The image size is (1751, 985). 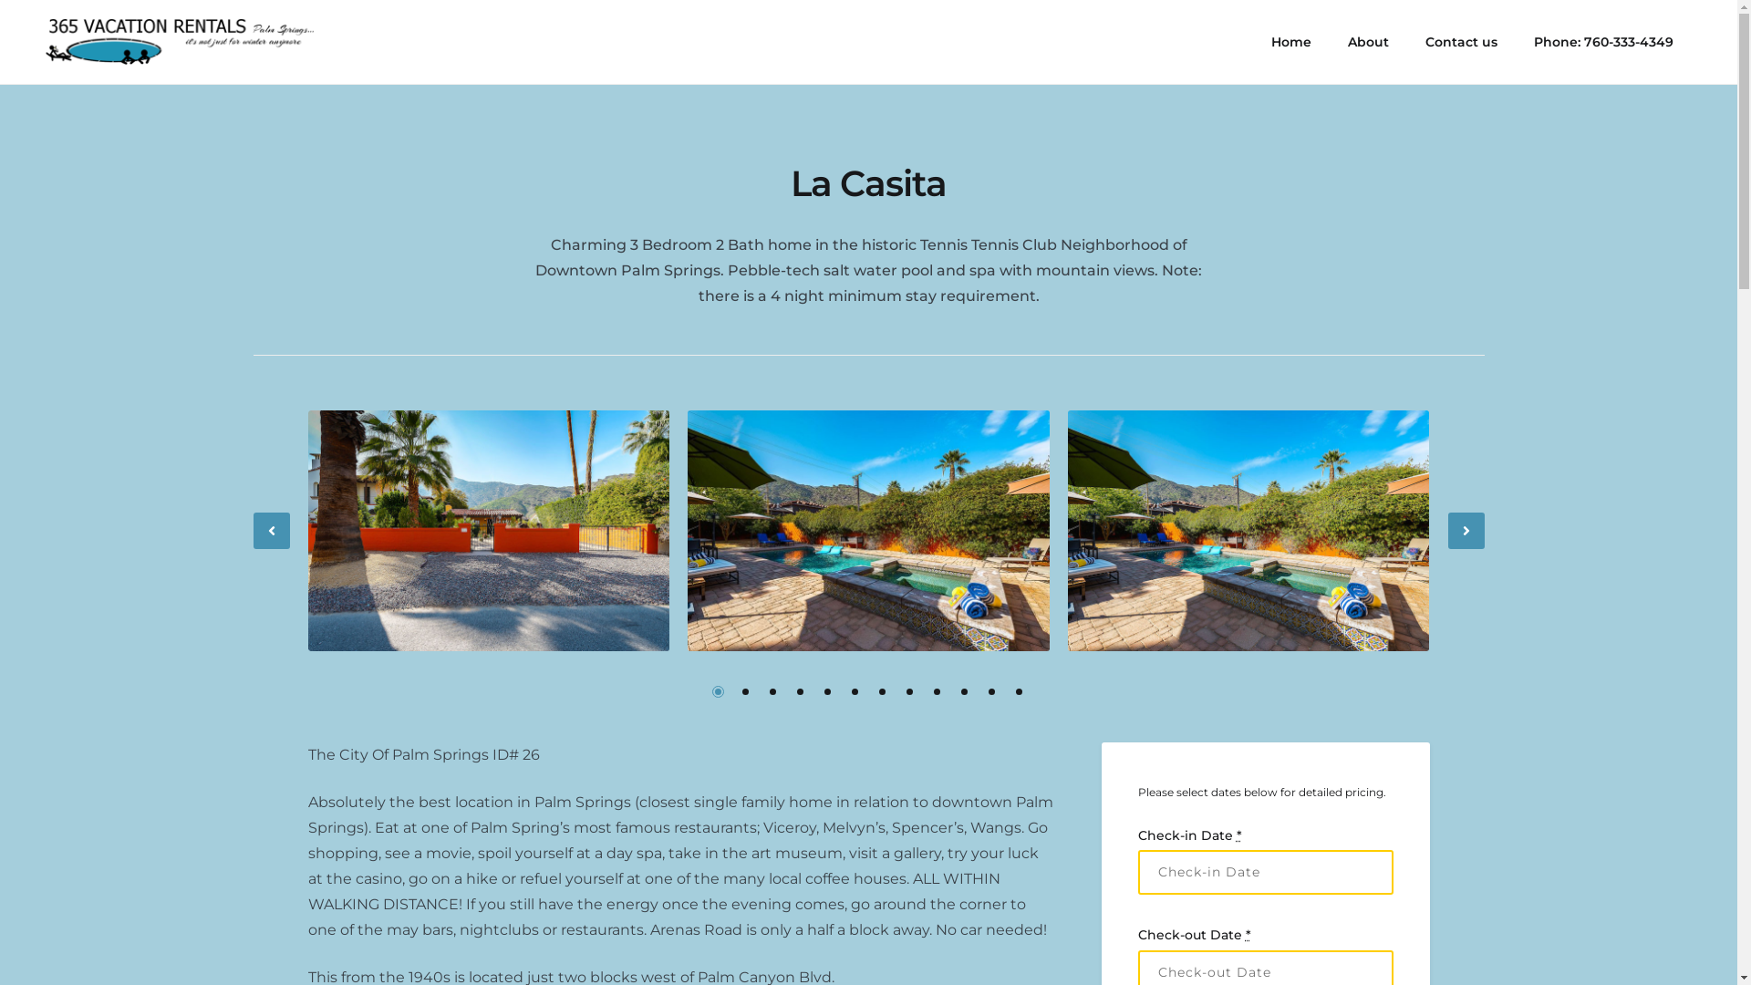 What do you see at coordinates (1466, 531) in the screenshot?
I see `Next` at bounding box center [1466, 531].